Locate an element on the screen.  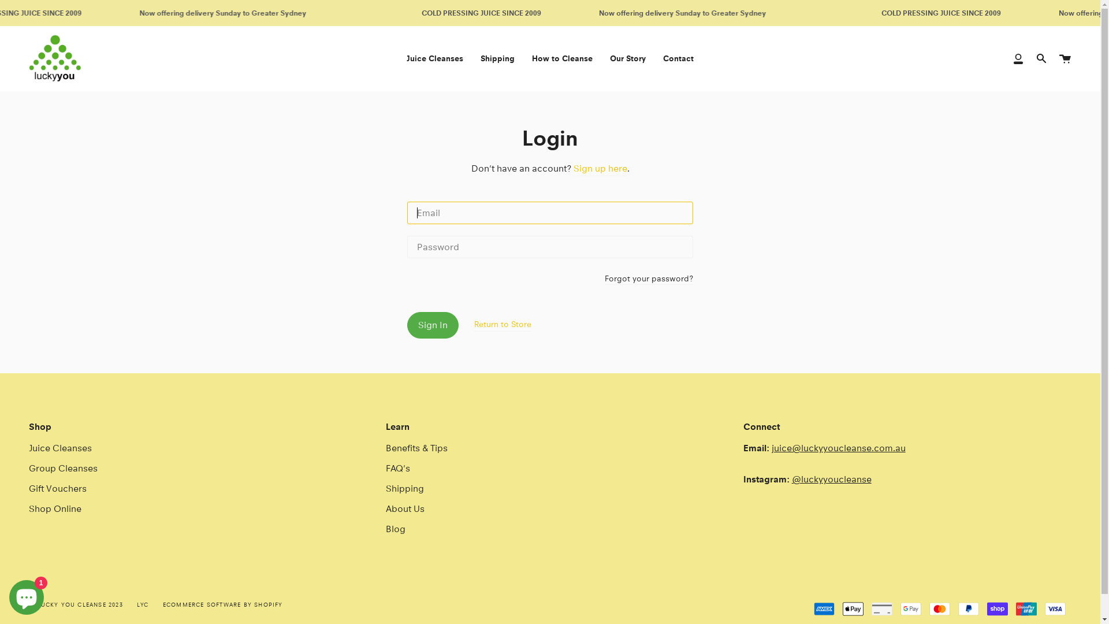
Benefits & Tips is located at coordinates (417, 448).